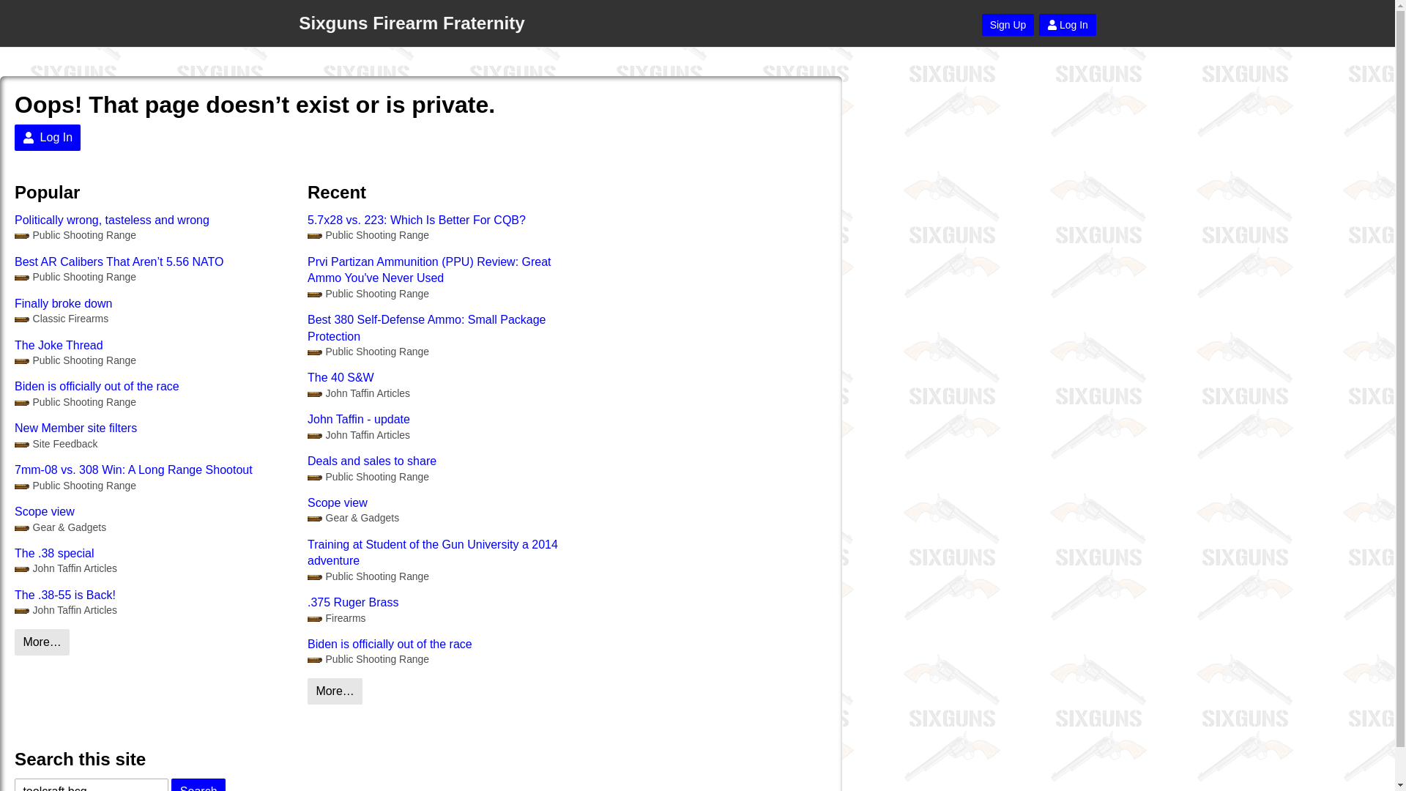 The height and width of the screenshot is (791, 1406). I want to click on The .38-55 is Back!, so click(153, 595).